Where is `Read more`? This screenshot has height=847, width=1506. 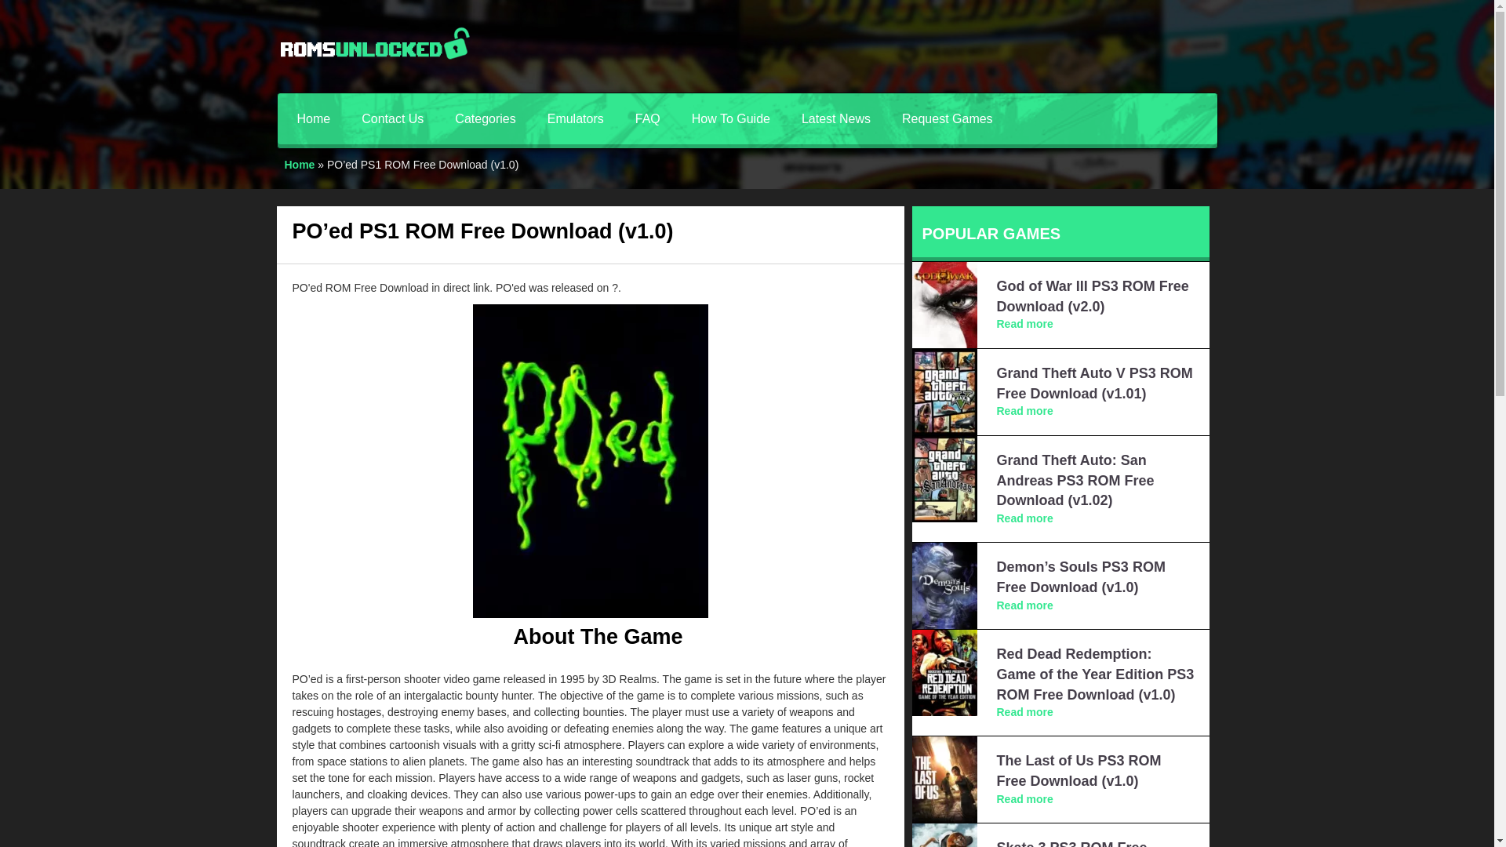
Read more is located at coordinates (1024, 711).